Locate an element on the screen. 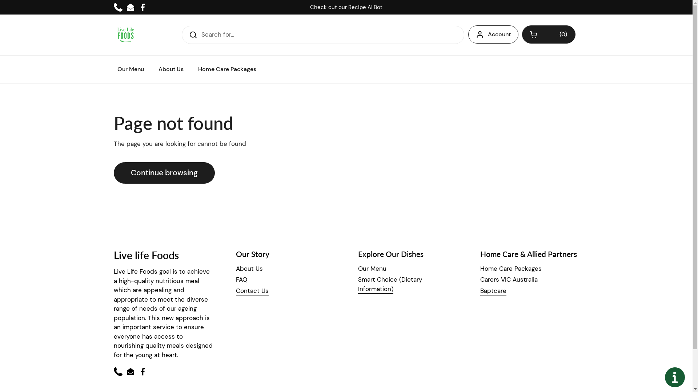  Live Life Foods is located at coordinates (125, 35).